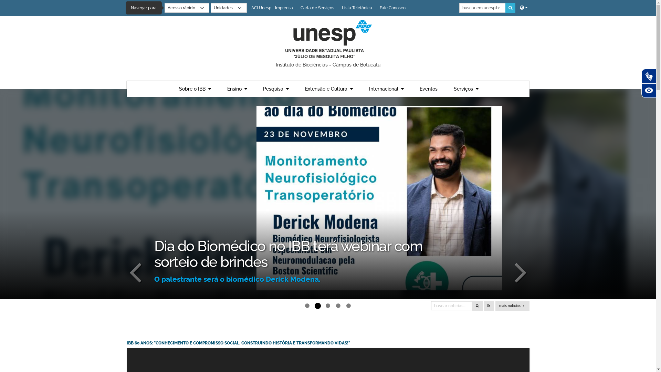 Image resolution: width=661 pixels, height=372 pixels. I want to click on Internacional, so click(386, 89).